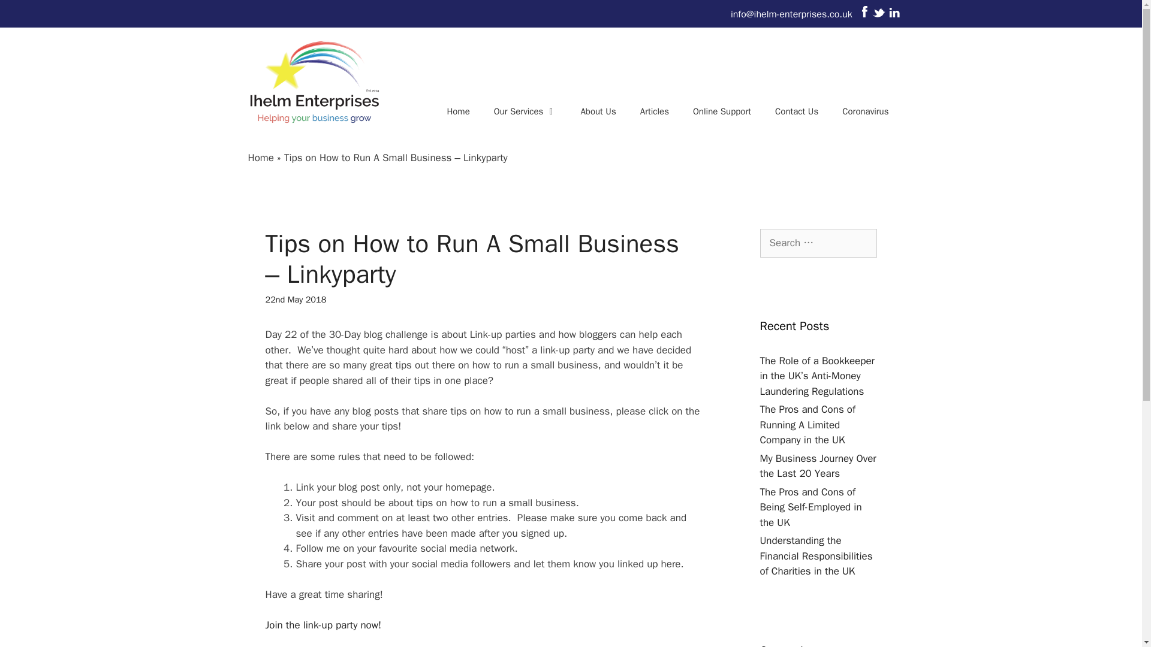 The image size is (1151, 647). I want to click on The Pros and Cons of Running A Limited Company in the UK, so click(808, 424).